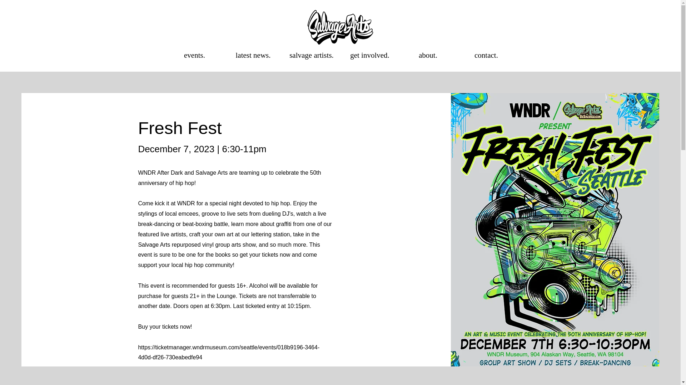  Describe the element at coordinates (370, 55) in the screenshot. I see `get involved.` at that location.